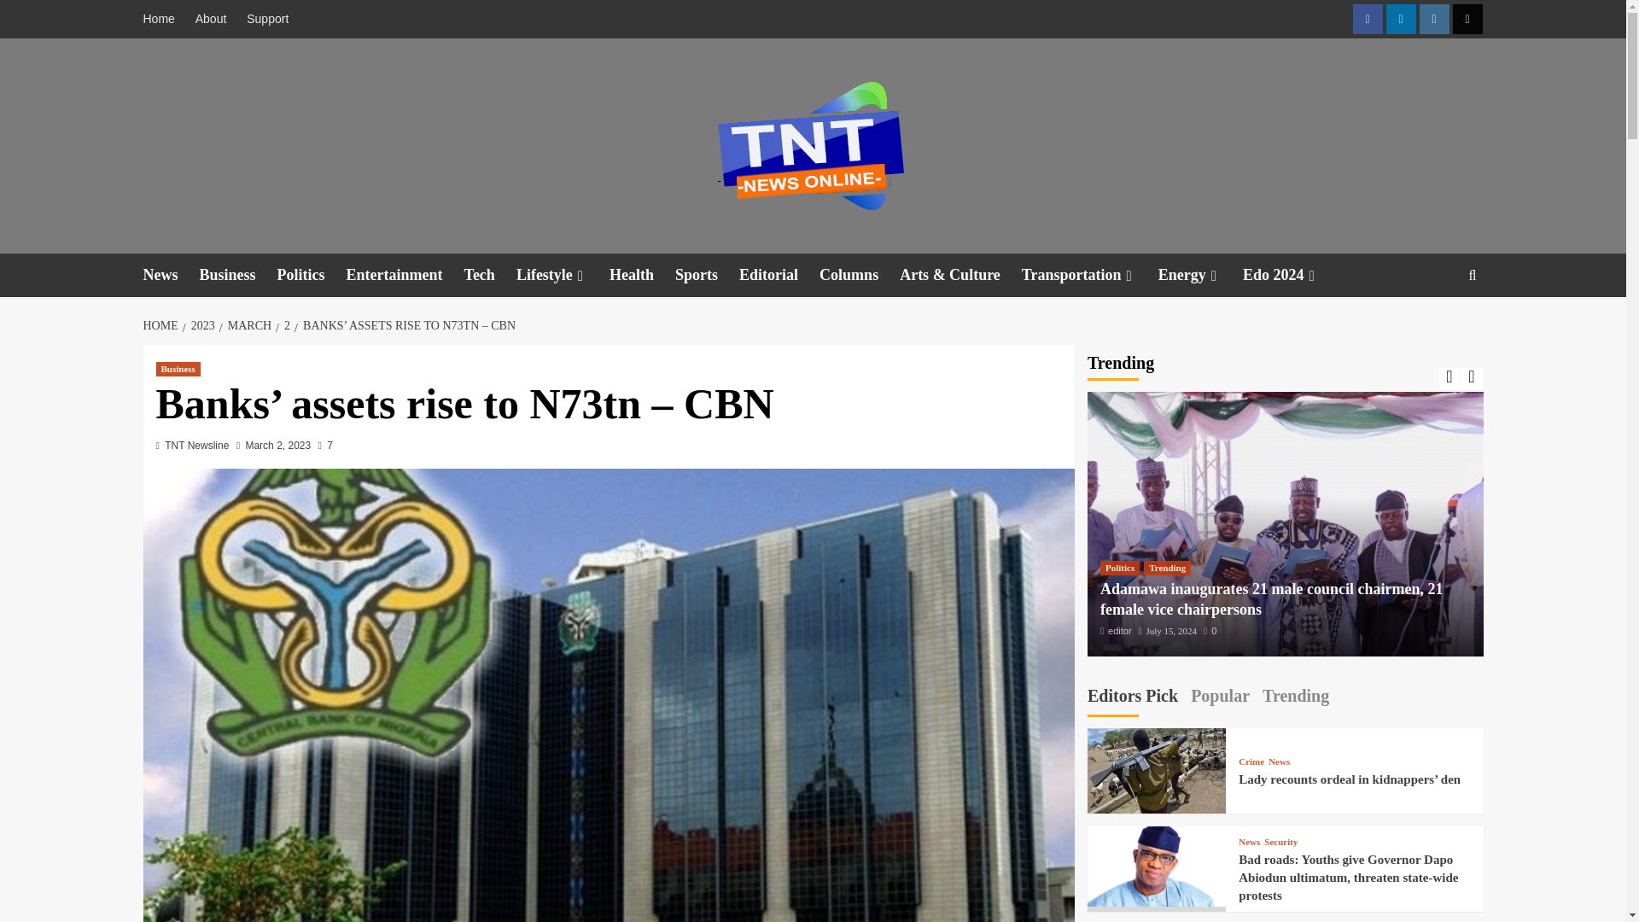 The image size is (1639, 922). What do you see at coordinates (164, 19) in the screenshot?
I see `Home` at bounding box center [164, 19].